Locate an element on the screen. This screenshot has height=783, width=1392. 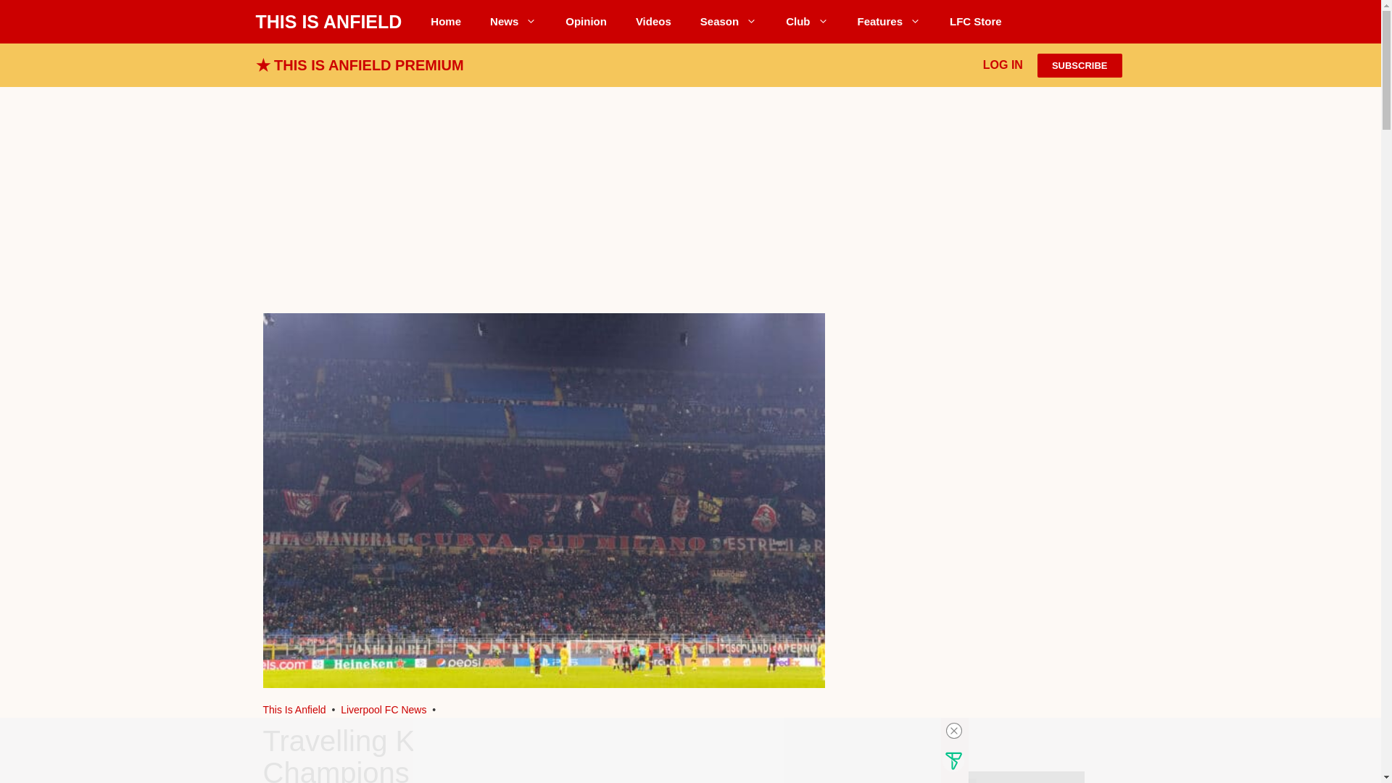
Liverpool FC Features is located at coordinates (889, 22).